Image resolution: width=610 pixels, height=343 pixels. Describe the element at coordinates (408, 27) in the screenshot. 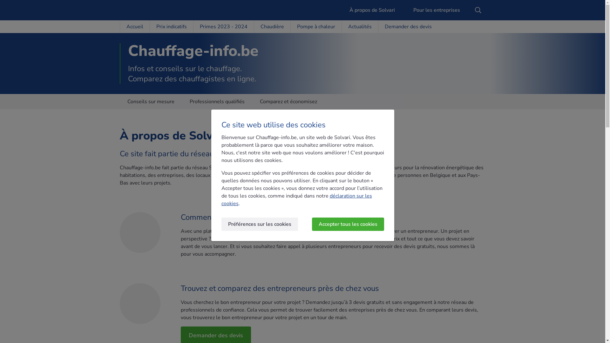

I see `Demander des devis` at that location.